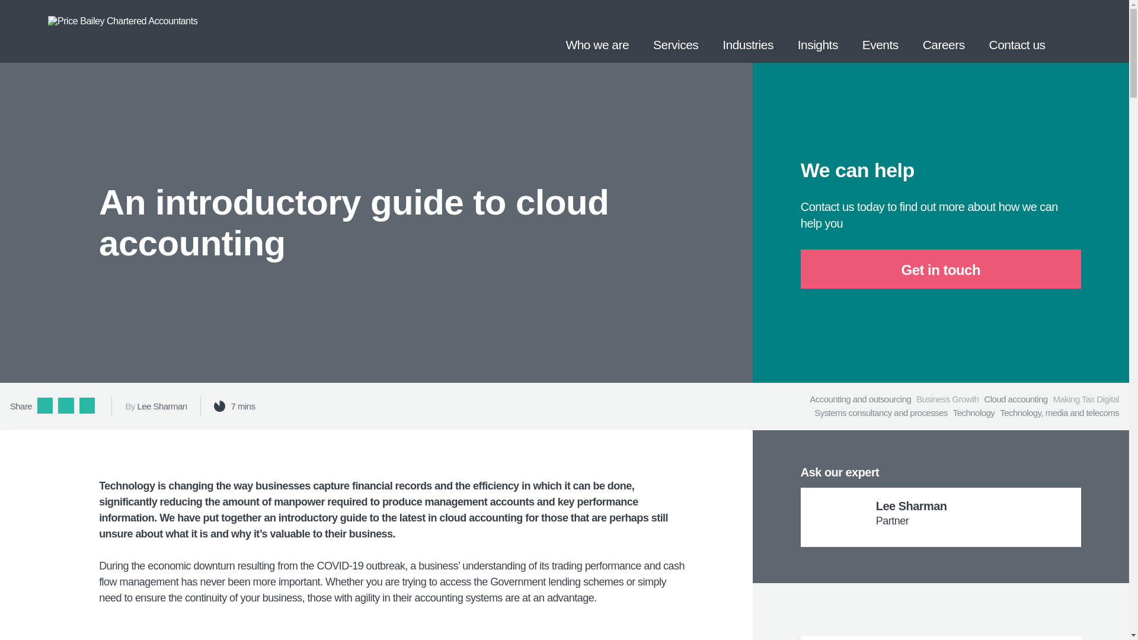 This screenshot has height=640, width=1138. What do you see at coordinates (676, 31) in the screenshot?
I see `Services` at bounding box center [676, 31].